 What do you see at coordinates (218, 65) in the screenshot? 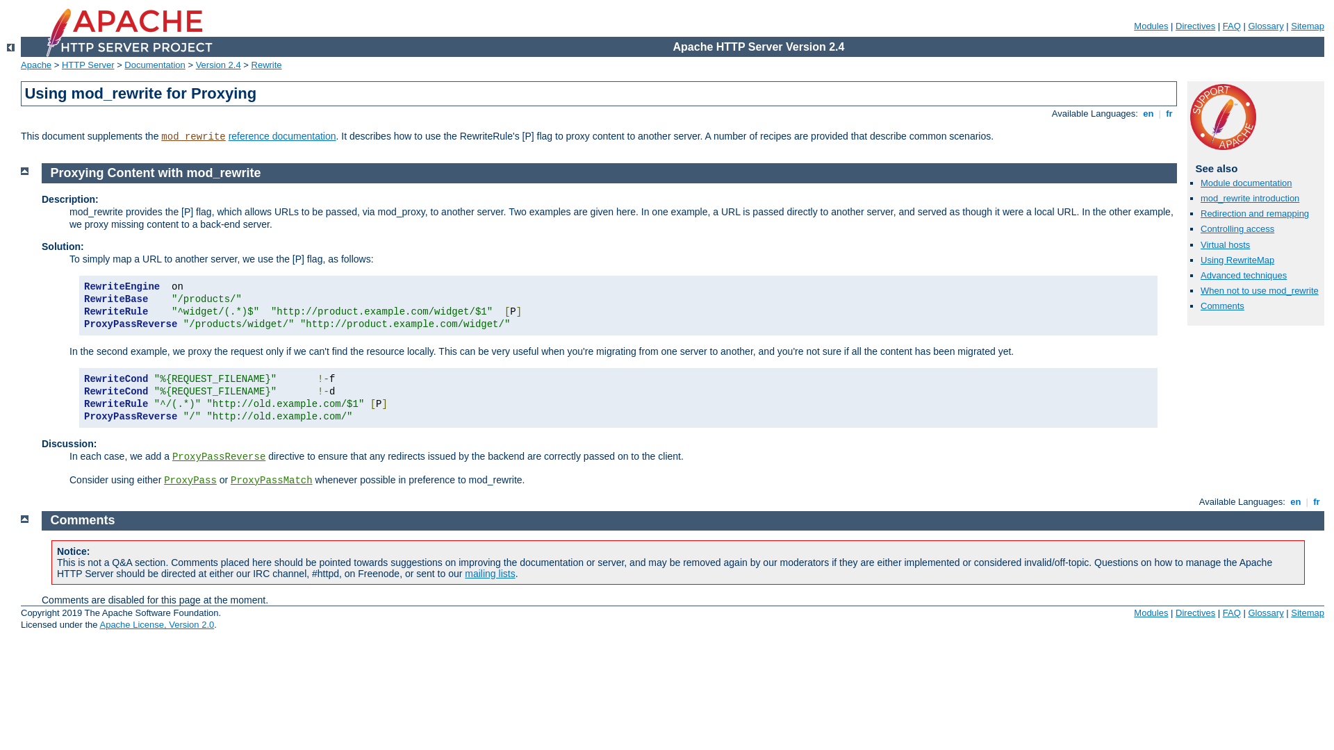
I see `Version 2.4` at bounding box center [218, 65].